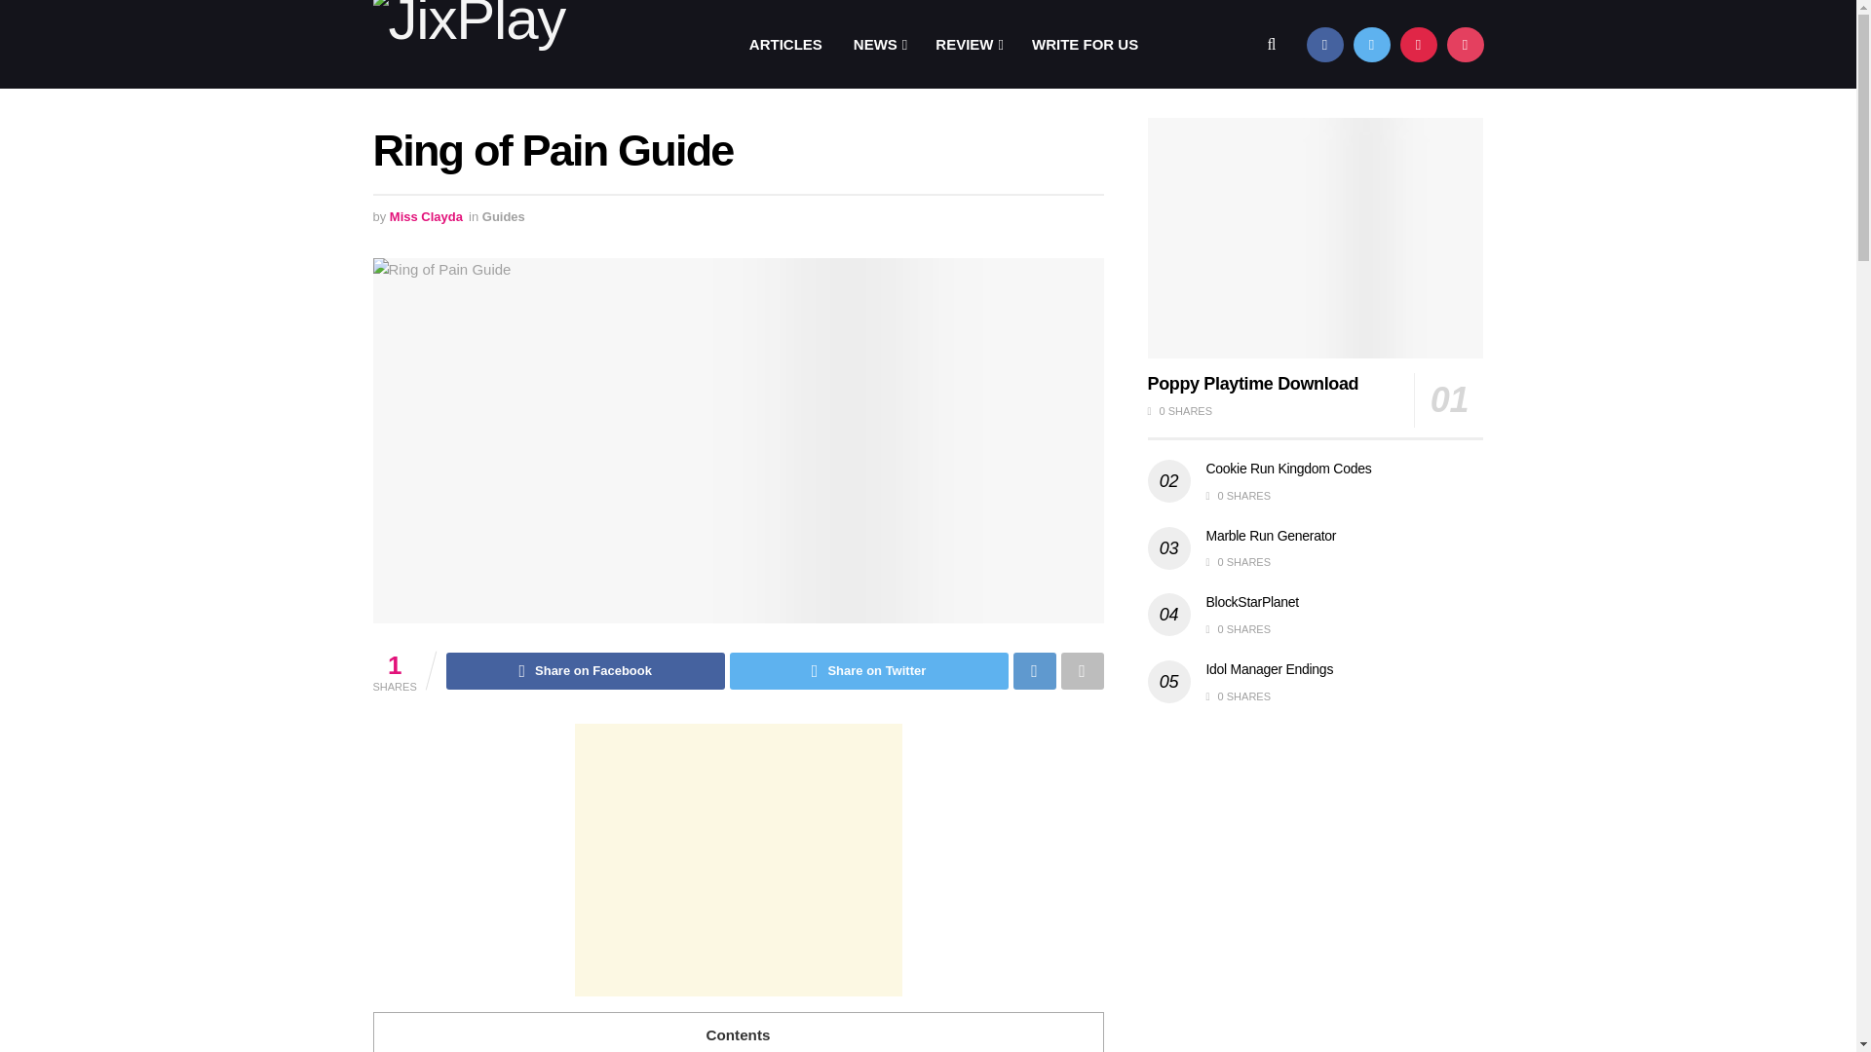 This screenshot has width=1871, height=1052. Describe the element at coordinates (1085, 44) in the screenshot. I see `WRITE FOR US` at that location.